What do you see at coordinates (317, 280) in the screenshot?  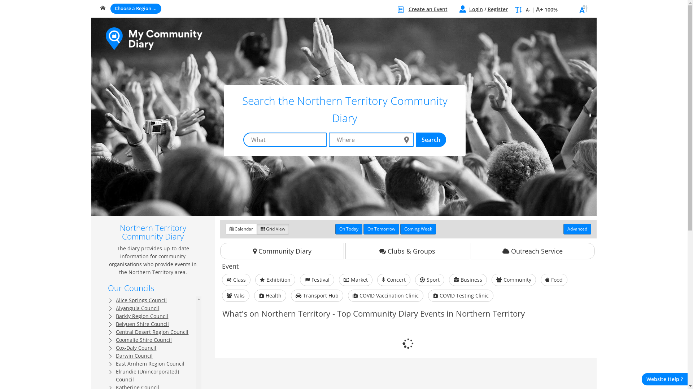 I see `Festival` at bounding box center [317, 280].